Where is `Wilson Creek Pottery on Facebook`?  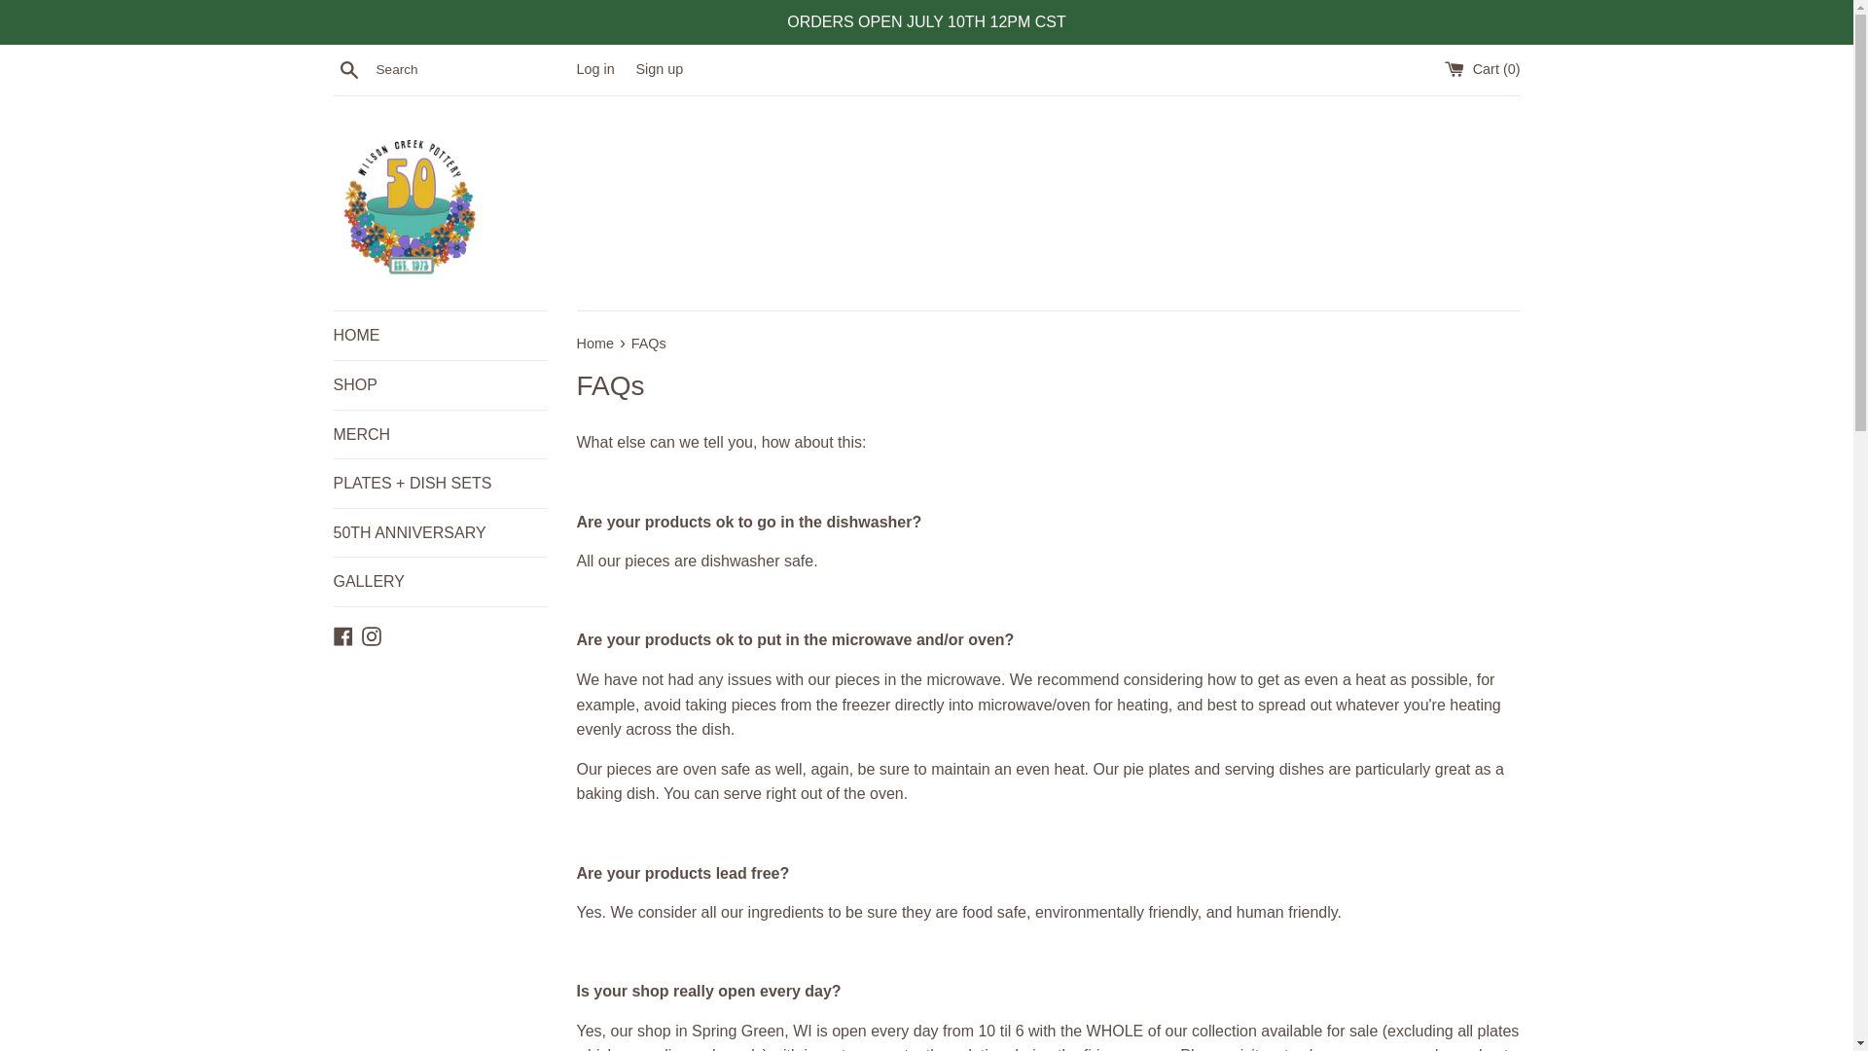 Wilson Creek Pottery on Facebook is located at coordinates (342, 634).